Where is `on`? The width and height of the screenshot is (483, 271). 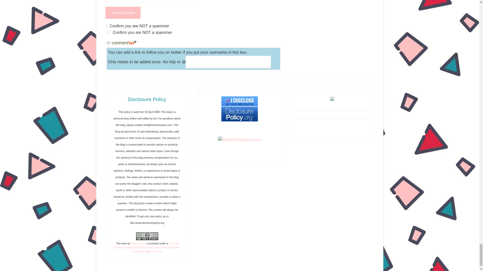
on is located at coordinates (108, 43).